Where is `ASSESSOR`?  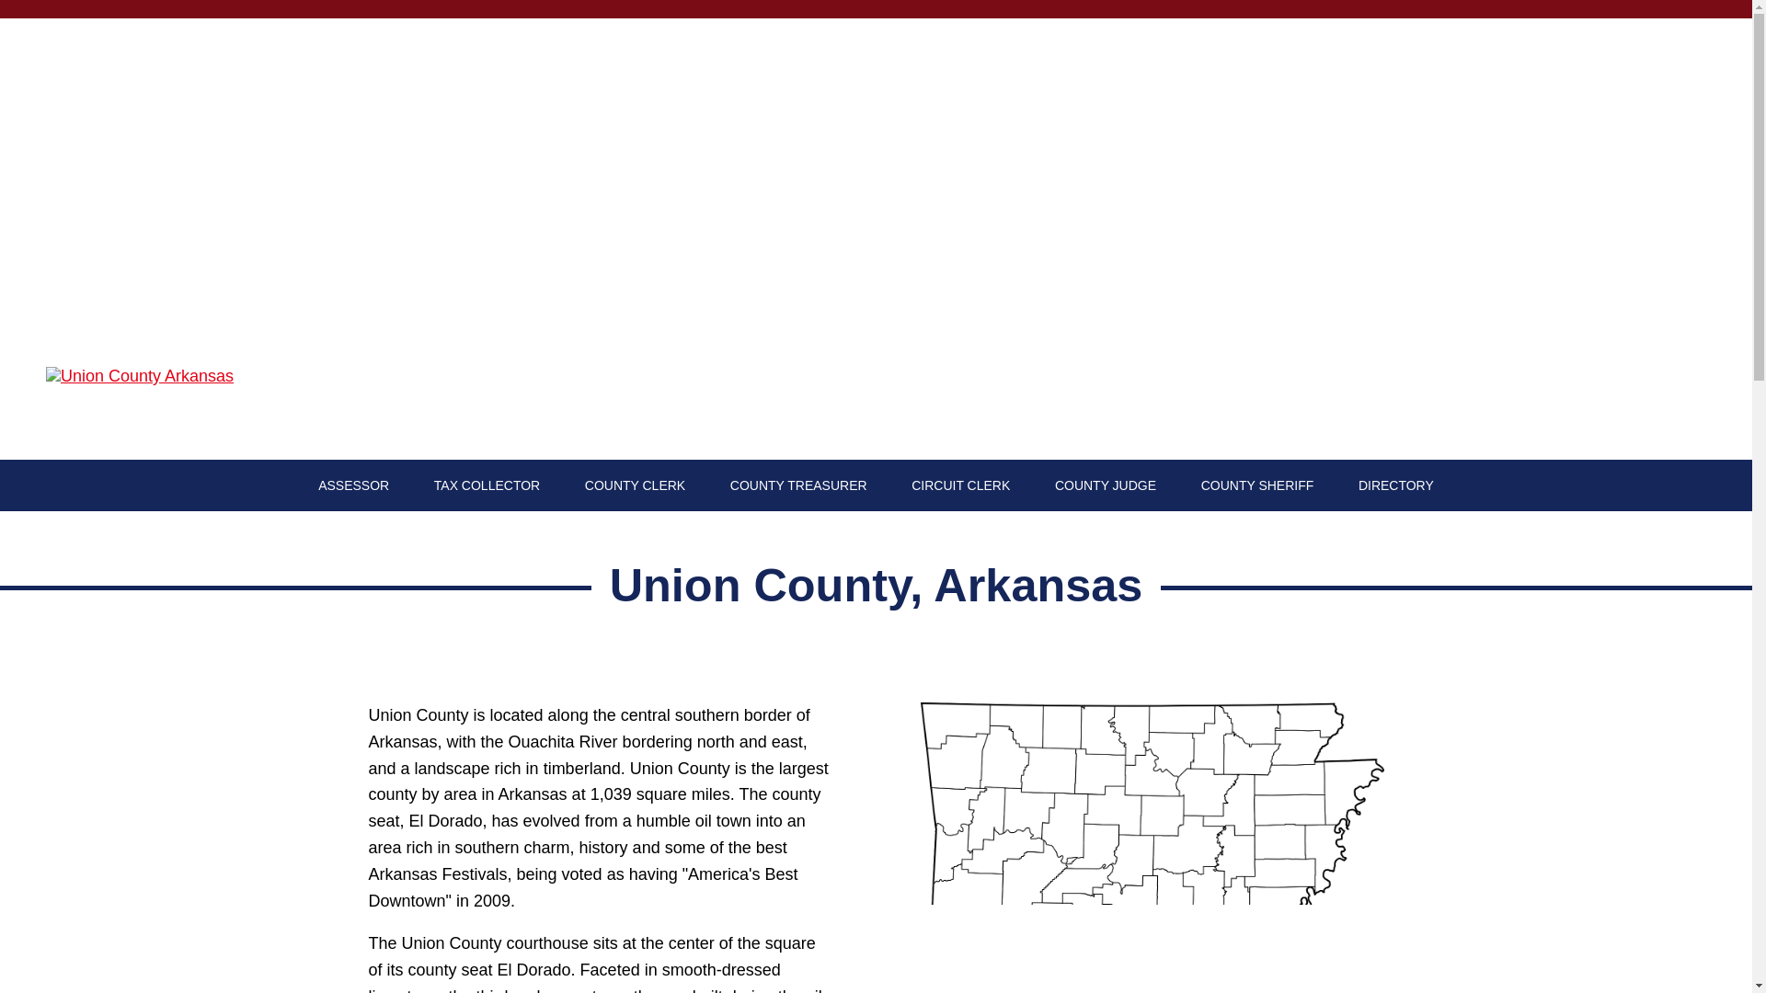 ASSESSOR is located at coordinates (353, 485).